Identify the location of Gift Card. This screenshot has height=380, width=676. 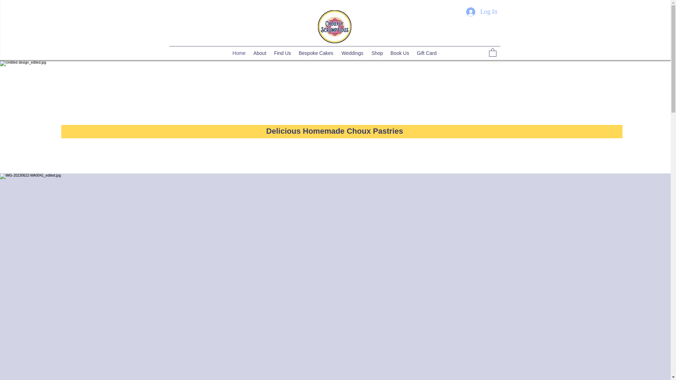
(426, 53).